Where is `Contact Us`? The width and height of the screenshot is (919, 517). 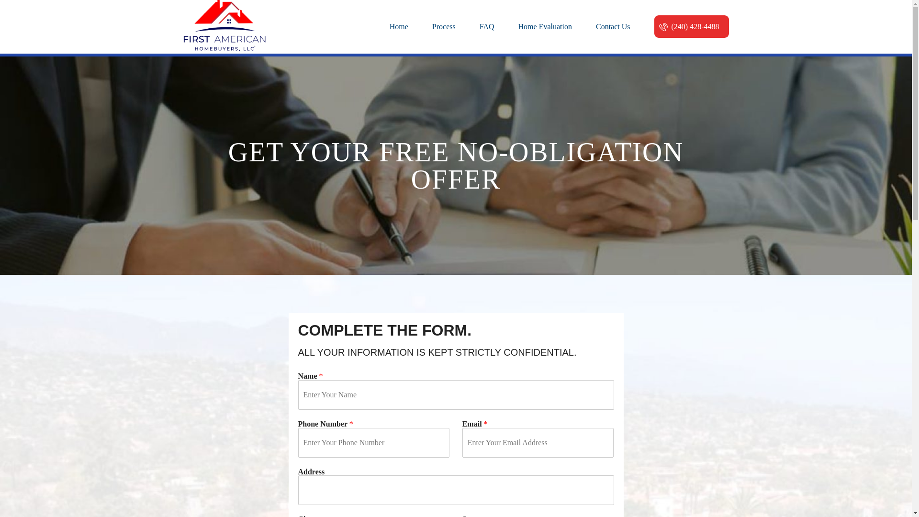
Contact Us is located at coordinates (613, 26).